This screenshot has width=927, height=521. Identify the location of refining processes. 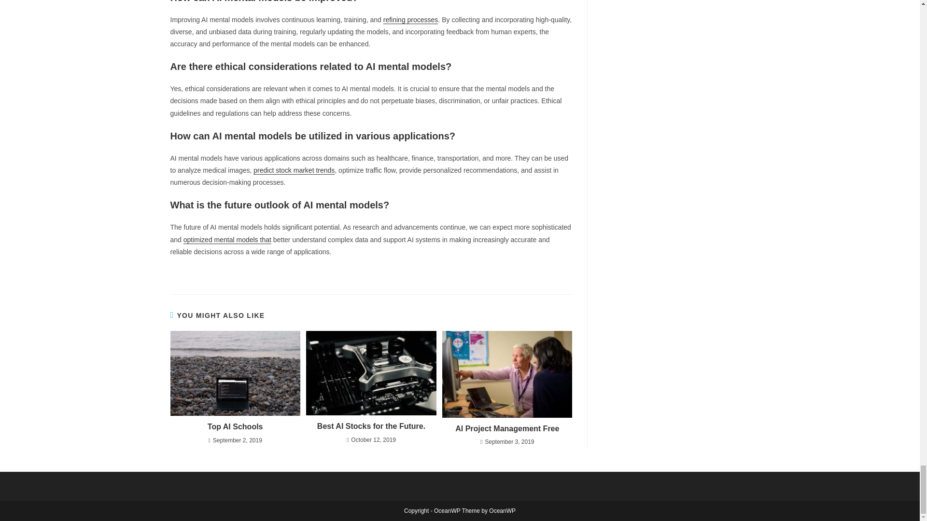
(411, 19).